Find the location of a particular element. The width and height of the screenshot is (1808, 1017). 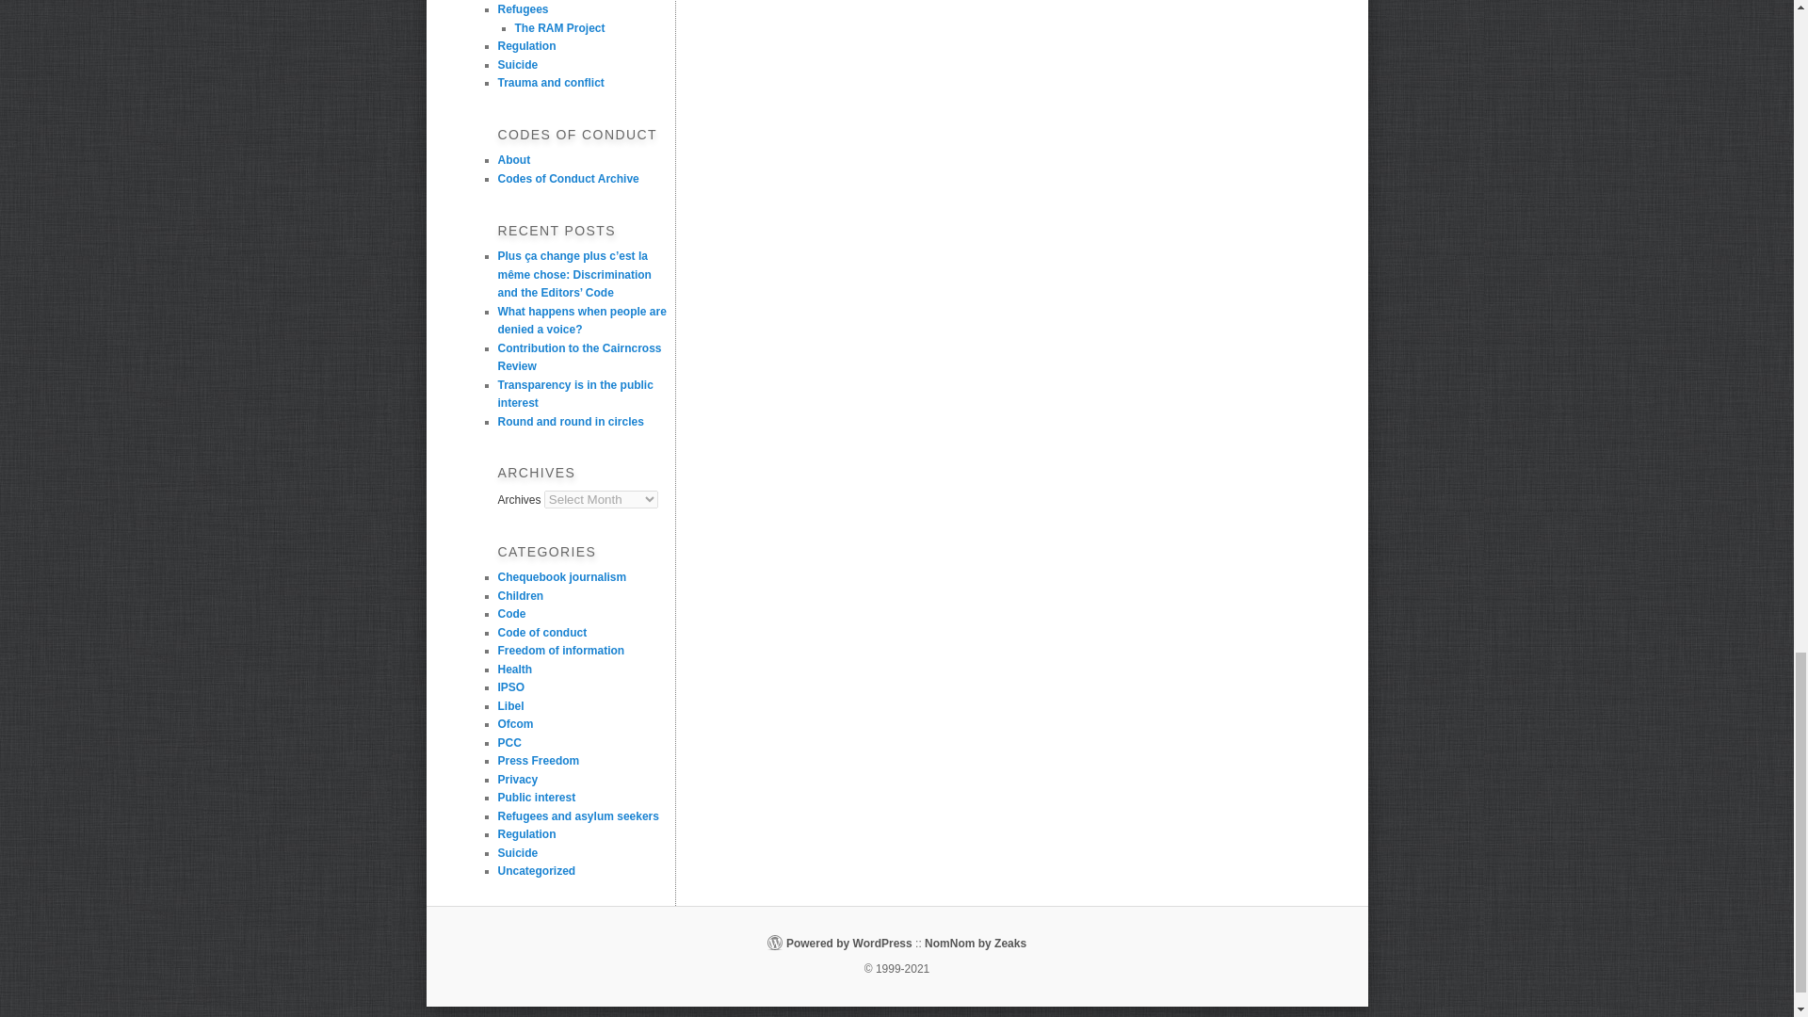

Refugees is located at coordinates (524, 9).